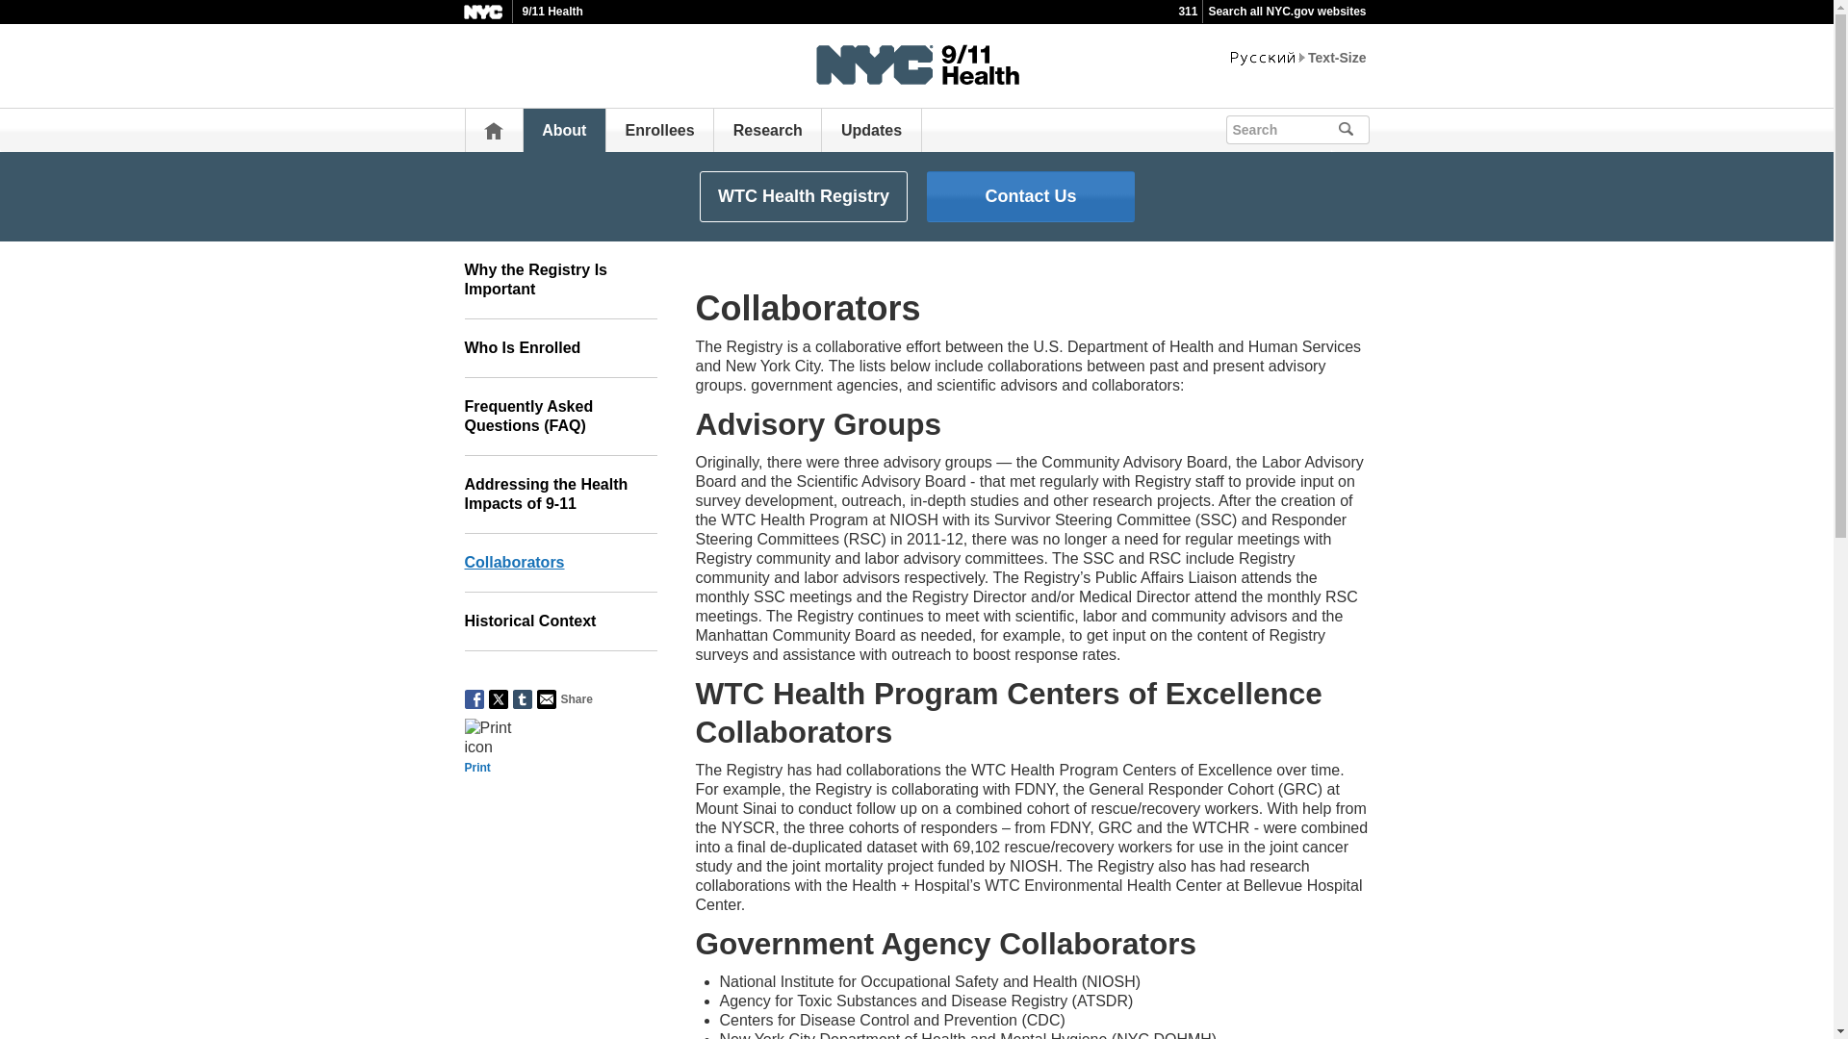  Describe the element at coordinates (870, 130) in the screenshot. I see `Updates` at that location.